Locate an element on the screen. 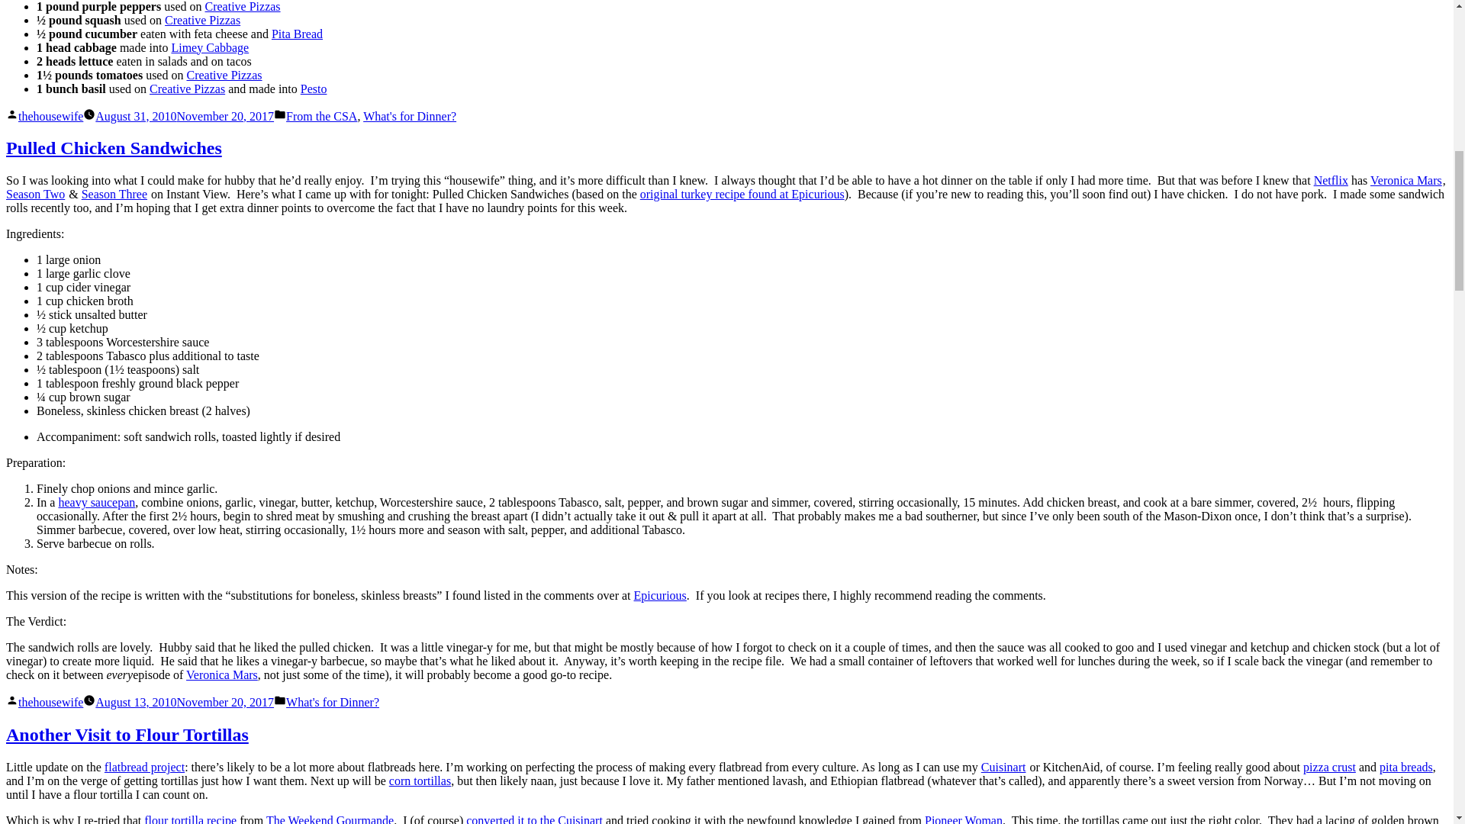 Image resolution: width=1465 pixels, height=824 pixels. Creative Pizzas is located at coordinates (187, 89).